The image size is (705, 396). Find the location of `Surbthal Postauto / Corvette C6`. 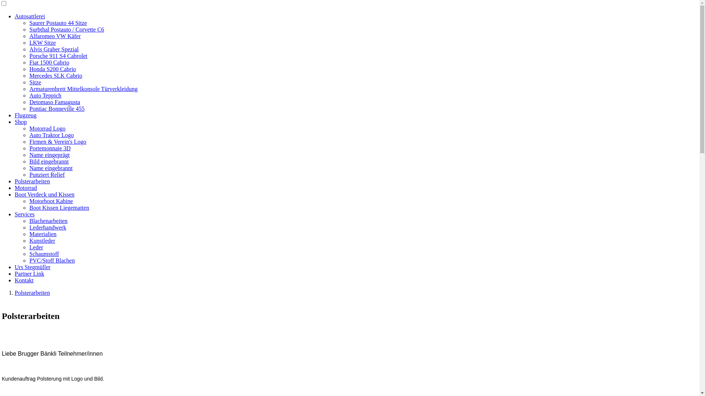

Surbthal Postauto / Corvette C6 is located at coordinates (67, 29).